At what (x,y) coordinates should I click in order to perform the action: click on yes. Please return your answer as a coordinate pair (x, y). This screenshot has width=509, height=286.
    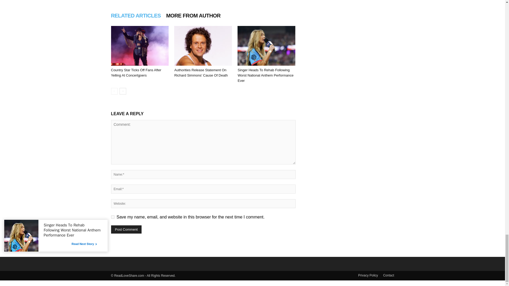
    Looking at the image, I should click on (112, 217).